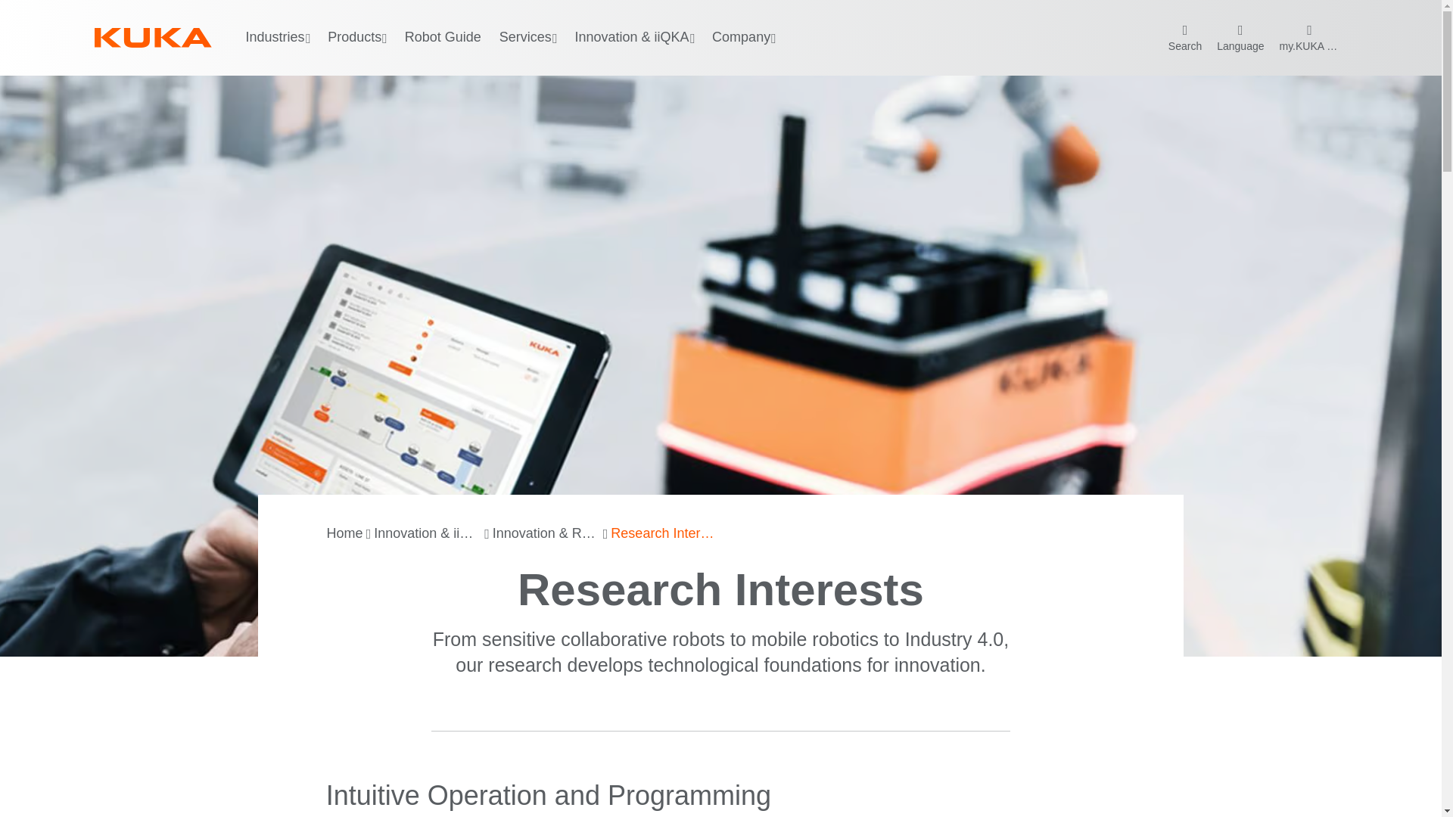 This screenshot has width=1453, height=817. What do you see at coordinates (345, 534) in the screenshot?
I see `Home` at bounding box center [345, 534].